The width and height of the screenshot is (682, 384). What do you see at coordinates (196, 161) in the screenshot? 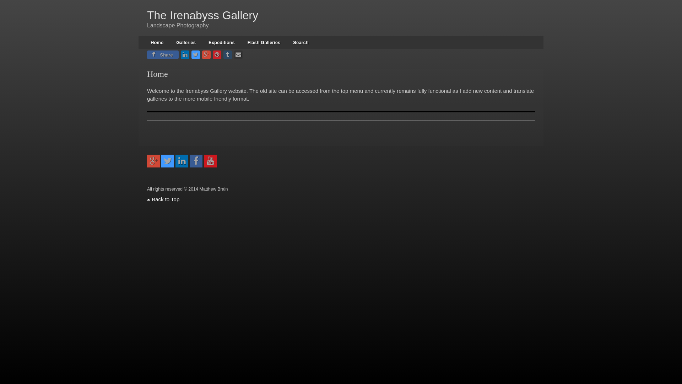
I see `Facebook` at bounding box center [196, 161].